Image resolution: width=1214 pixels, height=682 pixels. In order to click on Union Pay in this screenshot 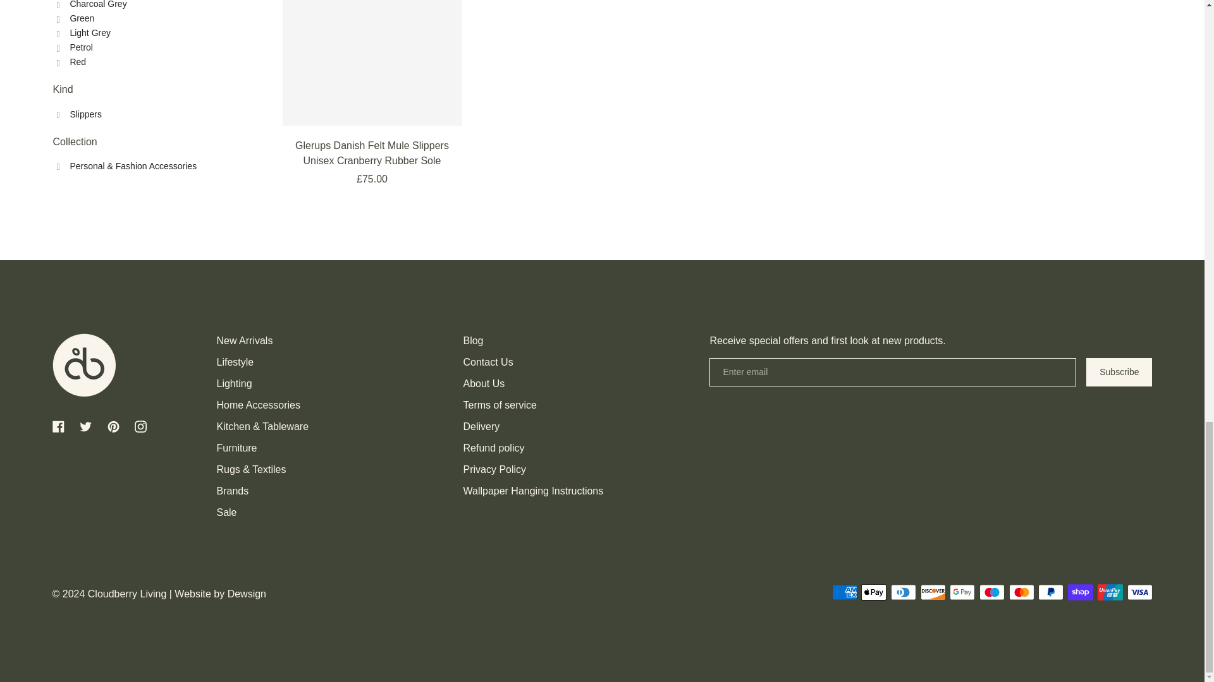, I will do `click(1110, 592)`.